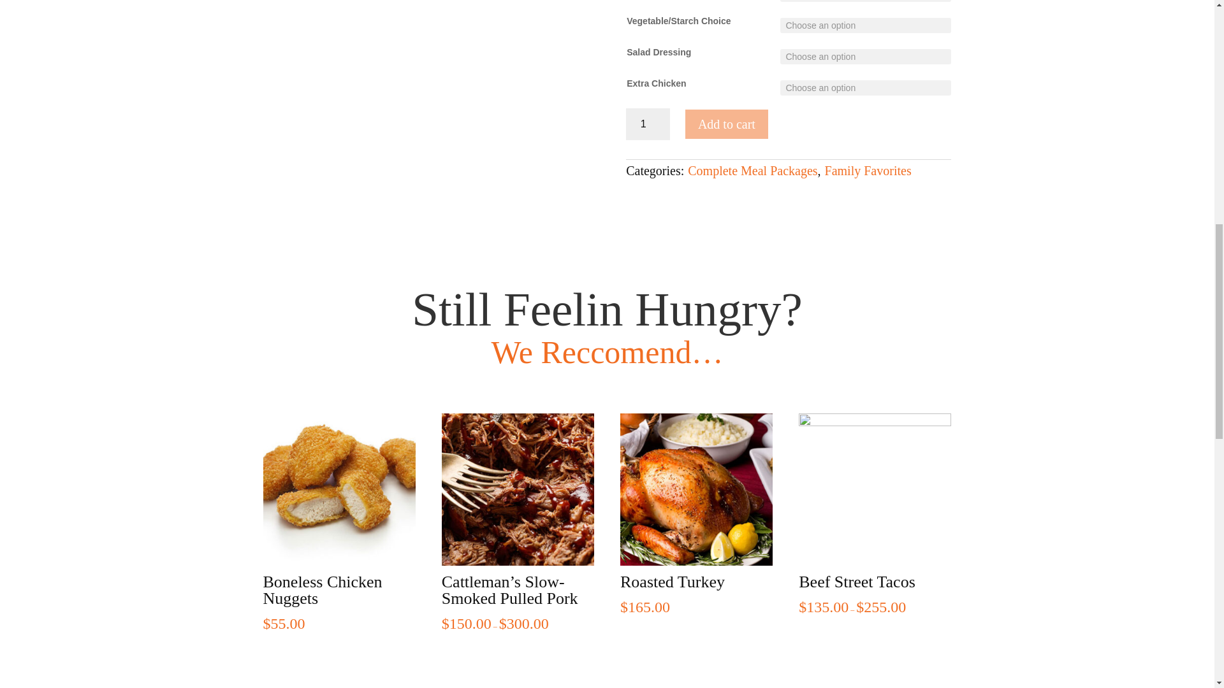  Describe the element at coordinates (752, 171) in the screenshot. I see `Complete Meal Packages` at that location.